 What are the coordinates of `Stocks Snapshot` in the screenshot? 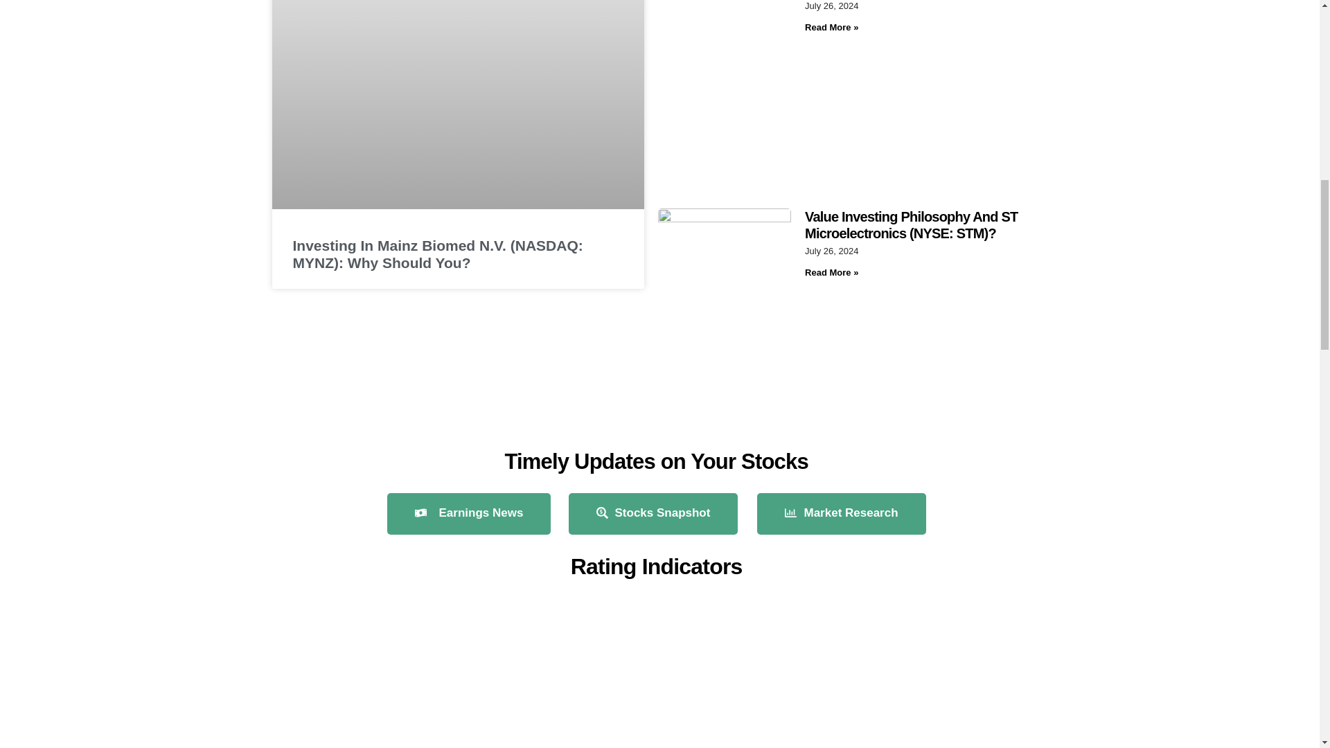 It's located at (653, 514).